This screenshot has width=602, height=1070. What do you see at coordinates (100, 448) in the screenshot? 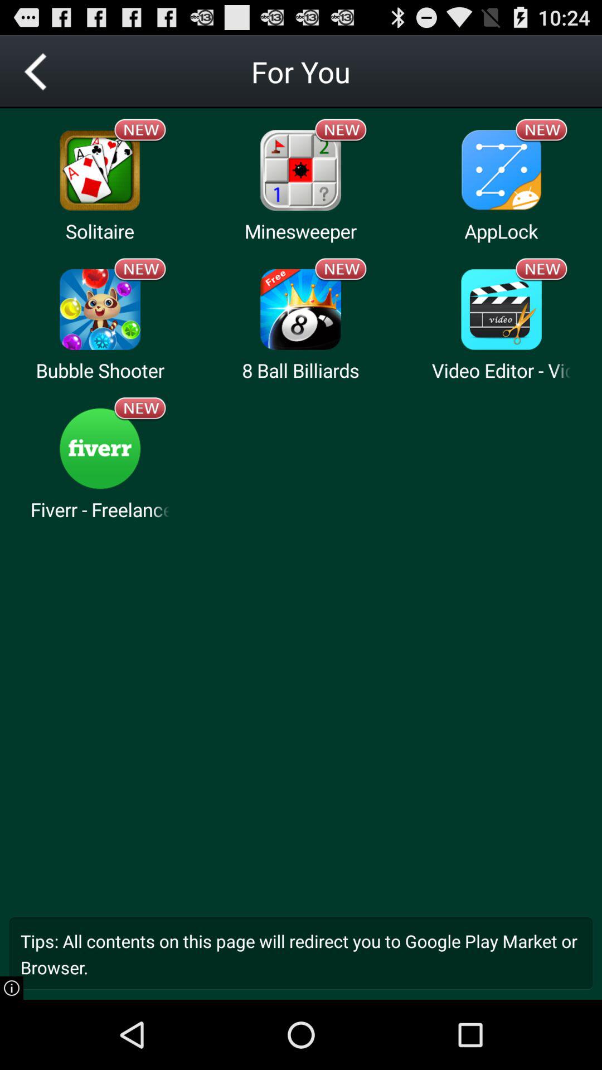
I see `open the icon below bubble shooter` at bounding box center [100, 448].